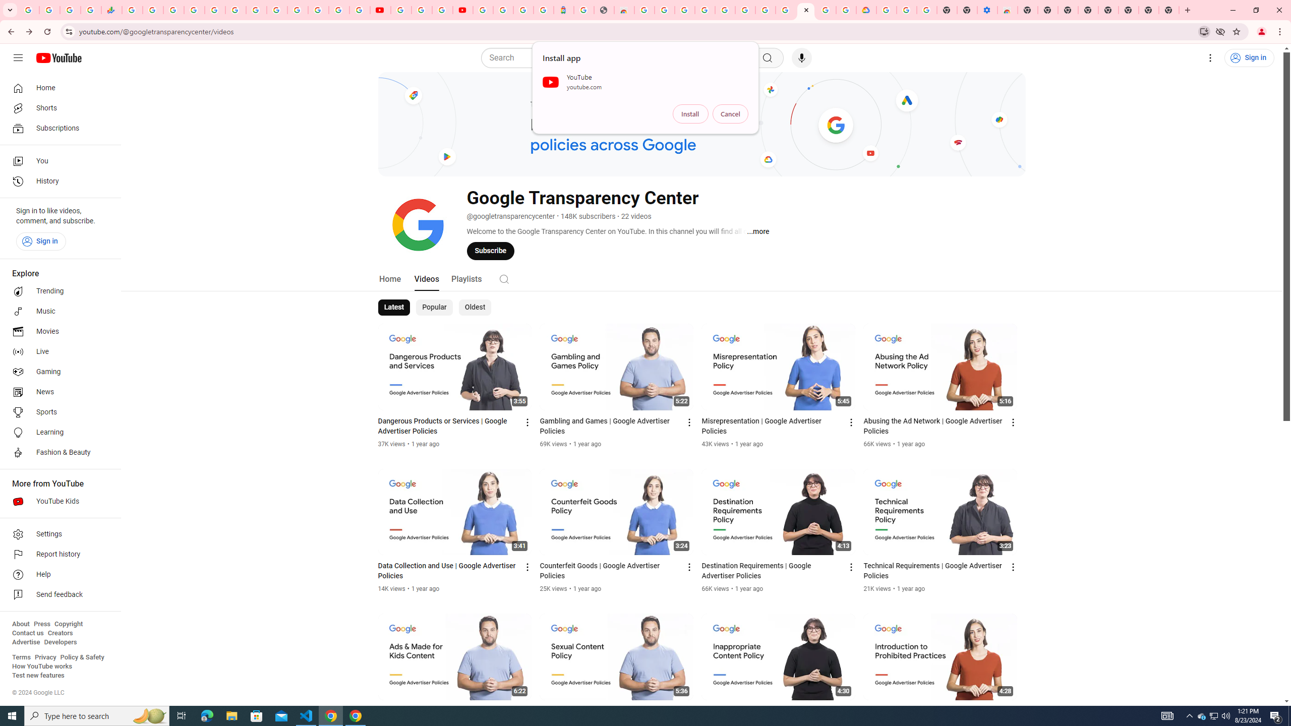 Image resolution: width=1291 pixels, height=726 pixels. Describe the element at coordinates (400, 10) in the screenshot. I see `YouTube` at that location.